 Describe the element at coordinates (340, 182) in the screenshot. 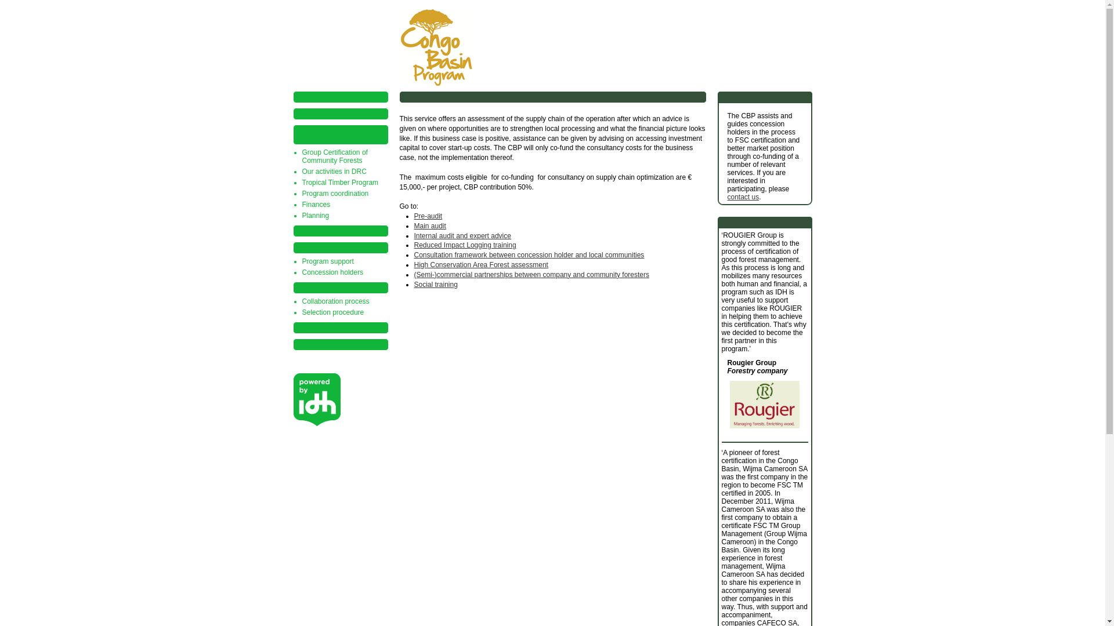

I see `Tropical Timber Program` at that location.